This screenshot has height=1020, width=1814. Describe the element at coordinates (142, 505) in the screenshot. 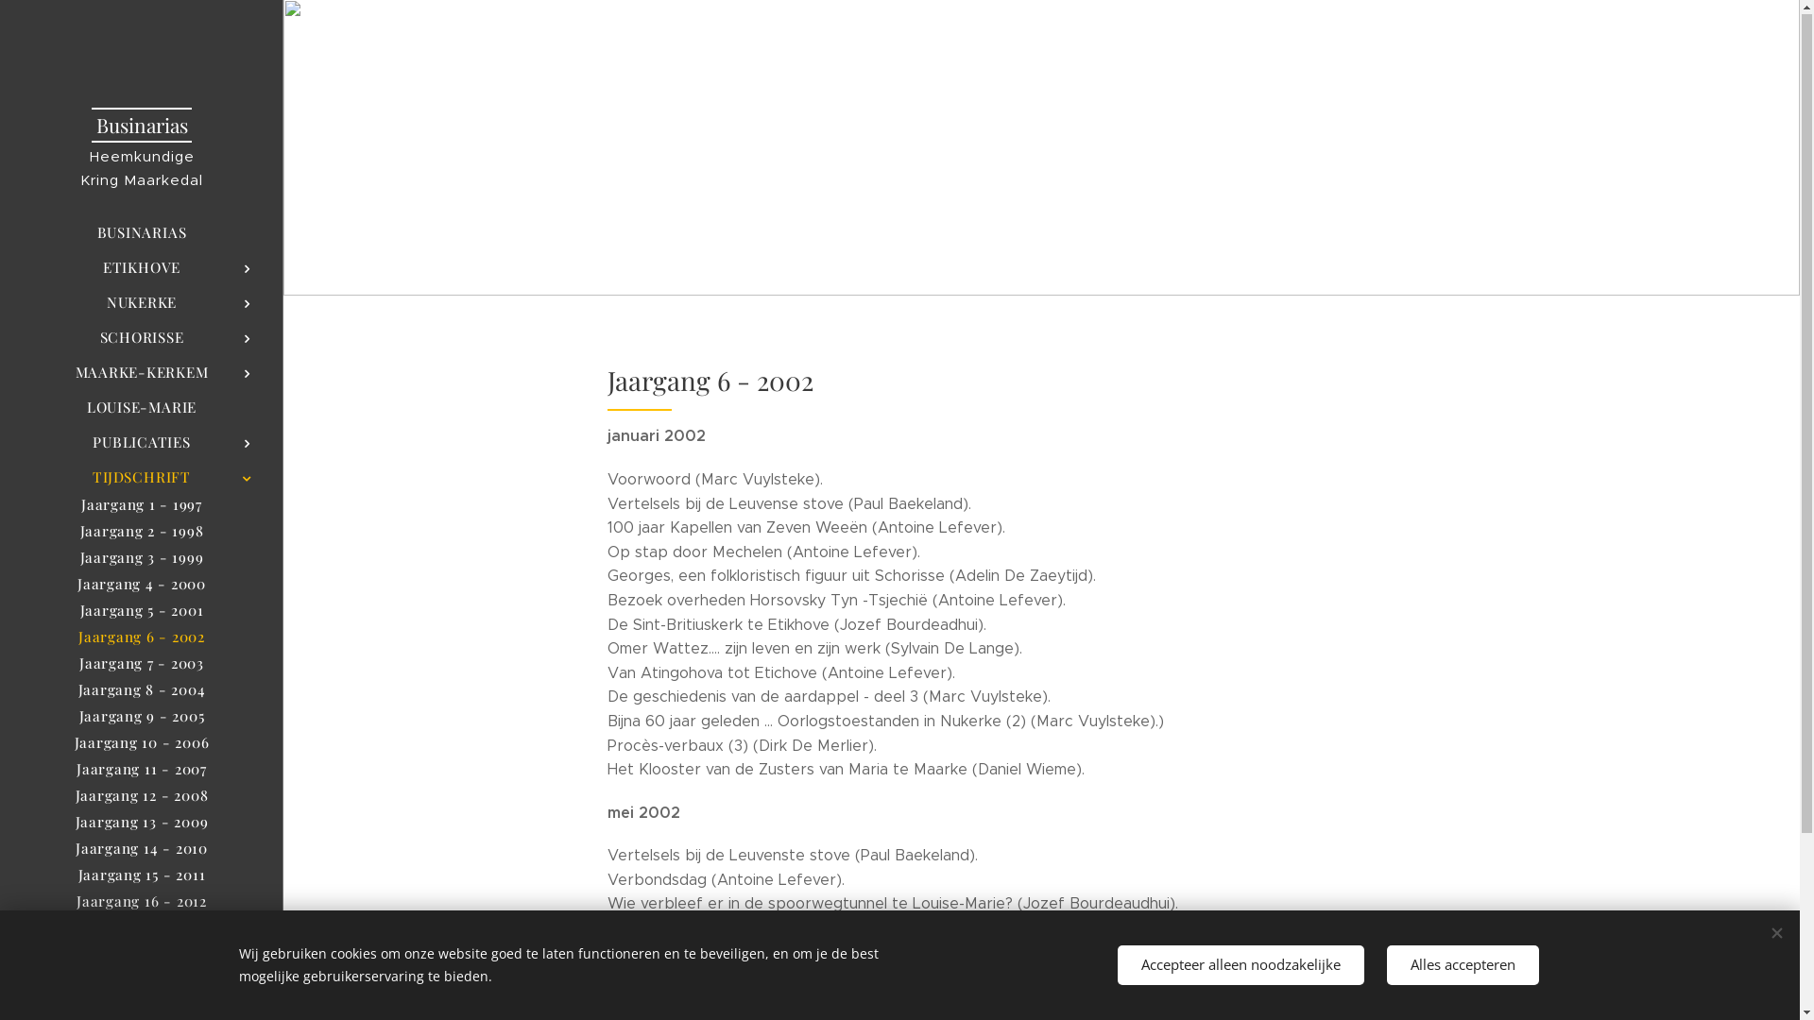

I see `Jaargang 1 - 1997` at that location.